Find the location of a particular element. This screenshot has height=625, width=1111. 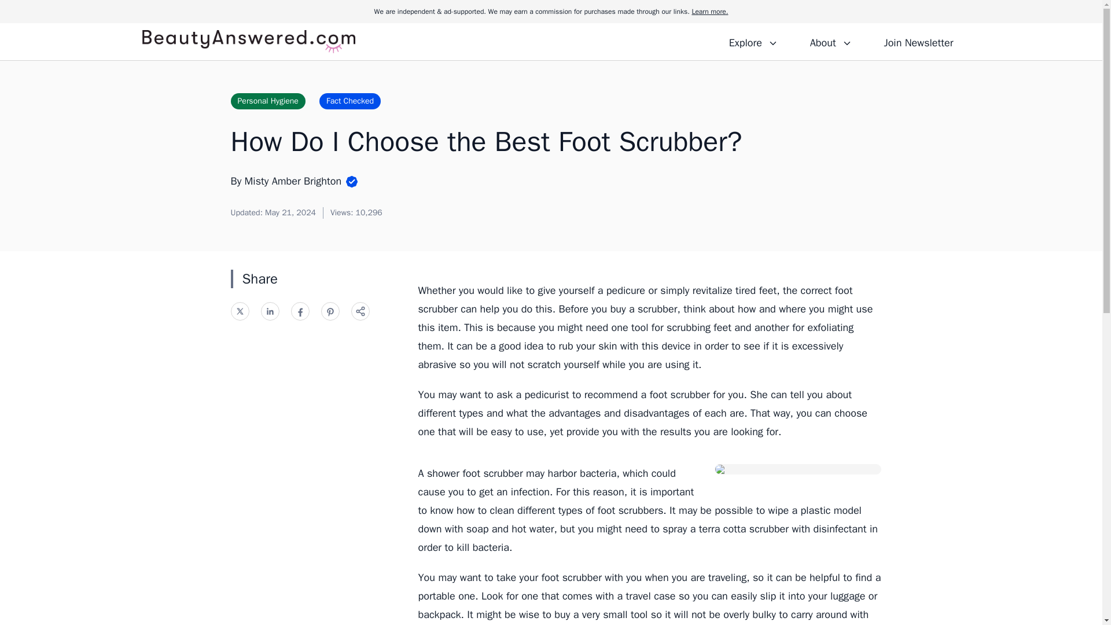

Fact Checked is located at coordinates (350, 101).